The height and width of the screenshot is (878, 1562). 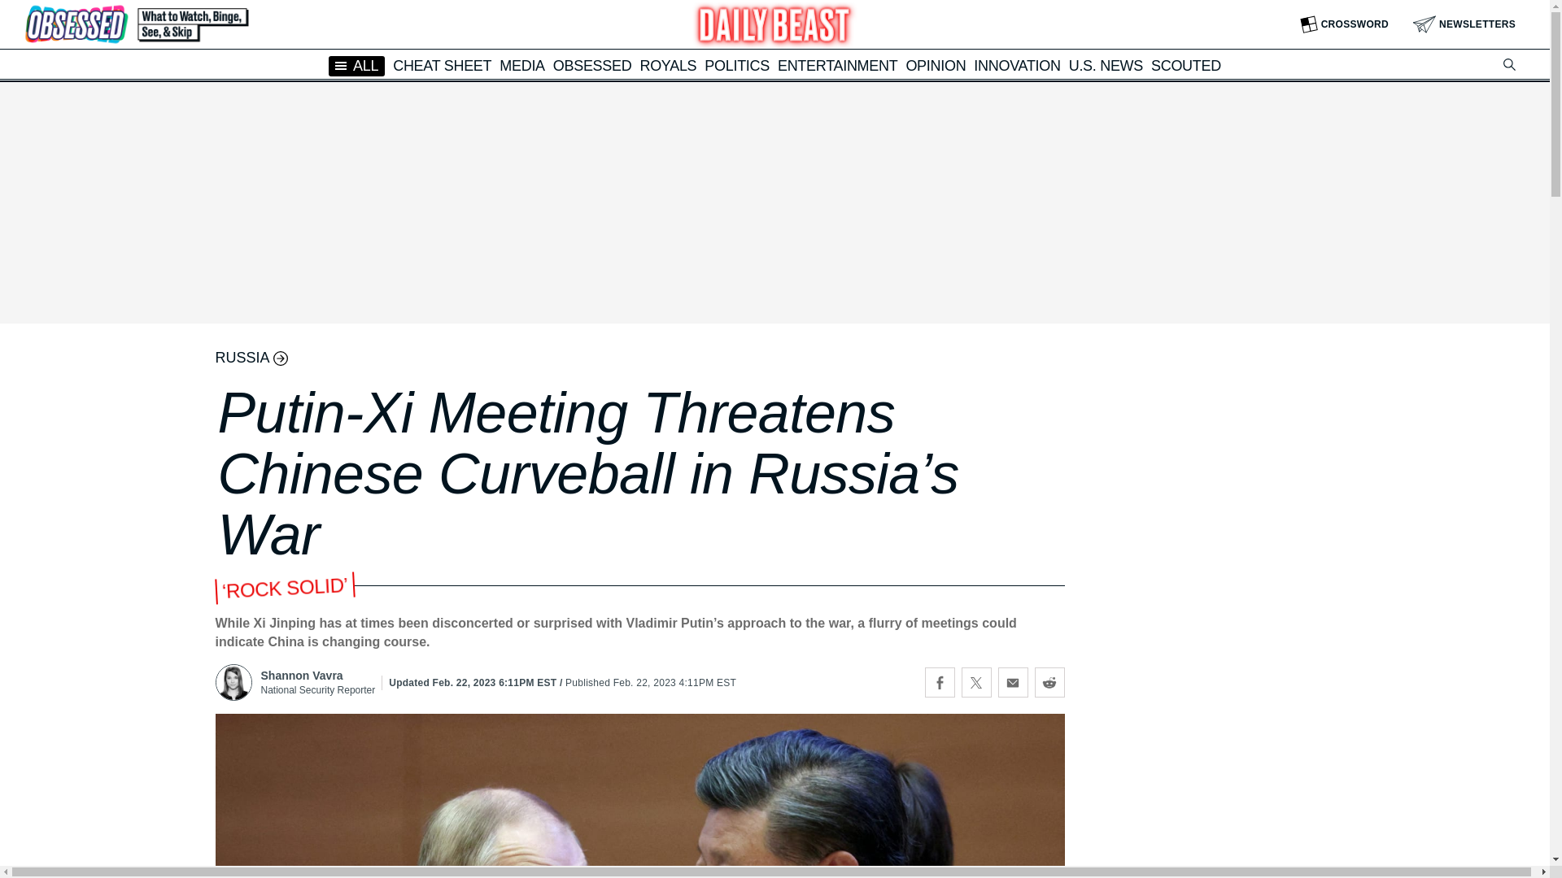 I want to click on OPINION, so click(x=936, y=65).